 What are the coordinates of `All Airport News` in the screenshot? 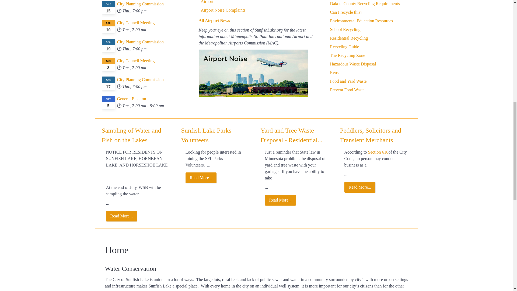 It's located at (214, 20).